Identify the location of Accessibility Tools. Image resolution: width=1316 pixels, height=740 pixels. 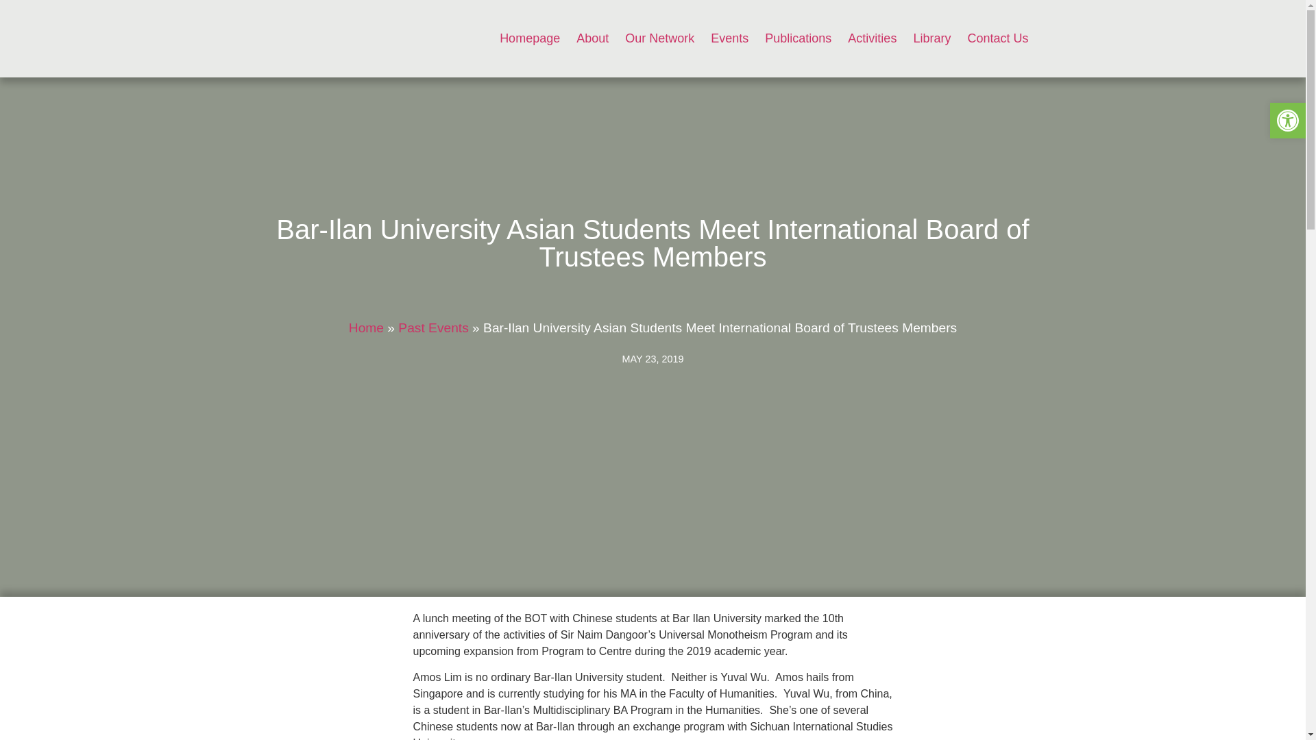
(1287, 121).